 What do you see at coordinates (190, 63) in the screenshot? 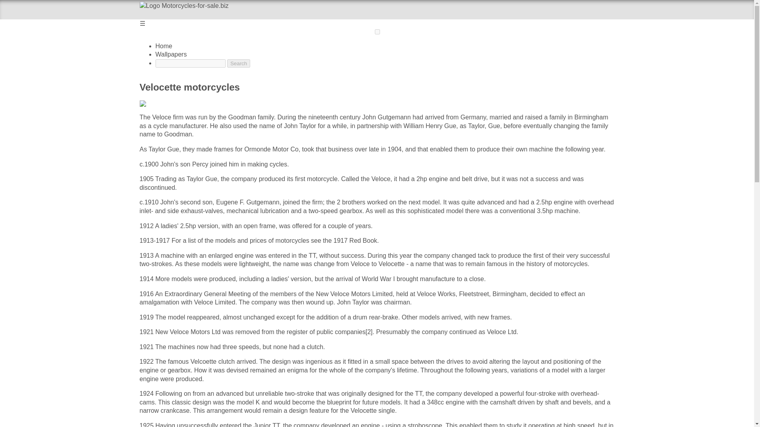
I see `For example - Ducati 1098` at bounding box center [190, 63].